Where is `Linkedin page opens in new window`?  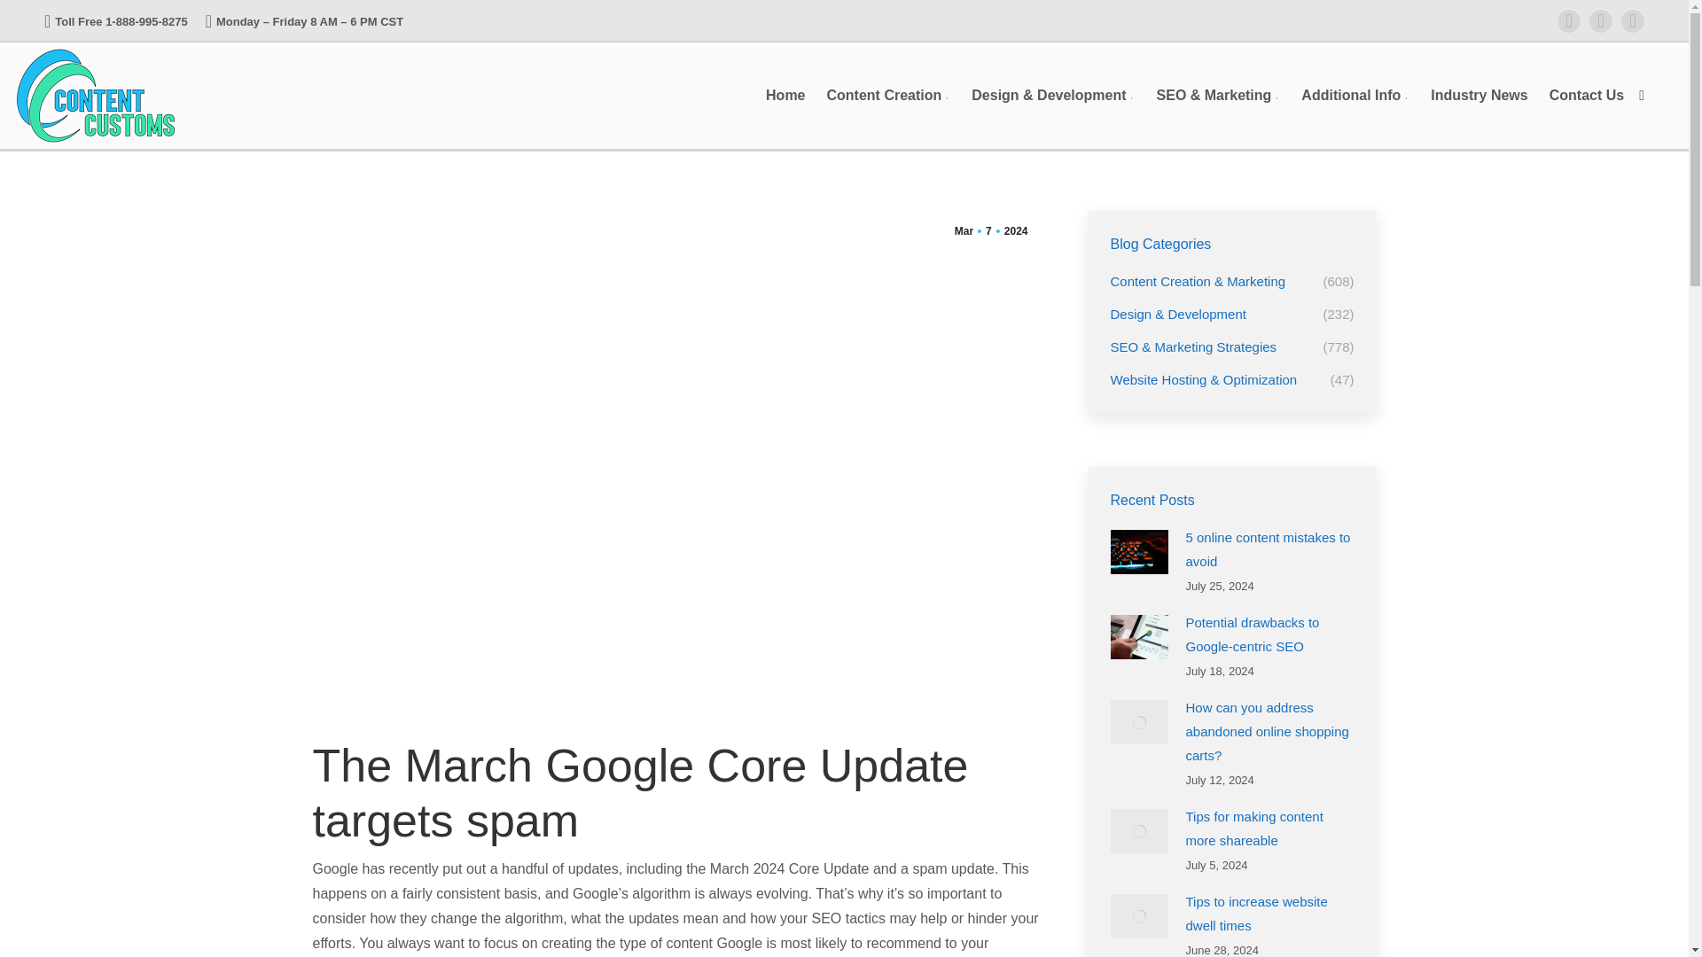 Linkedin page opens in new window is located at coordinates (1633, 20).